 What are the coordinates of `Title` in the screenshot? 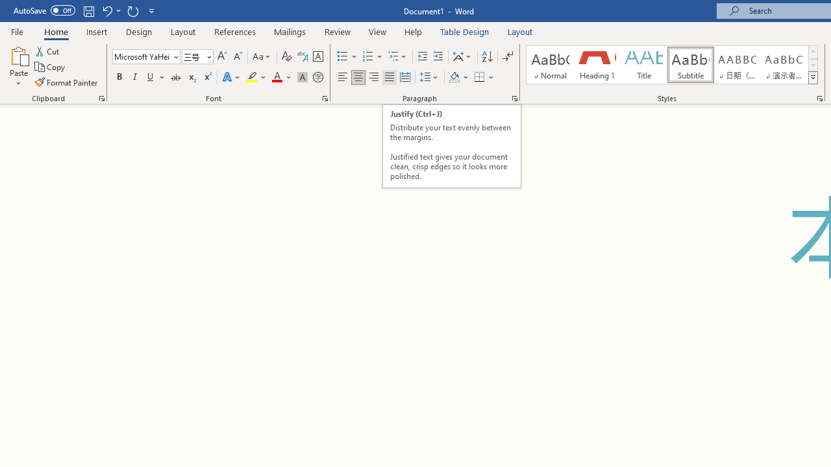 It's located at (644, 65).